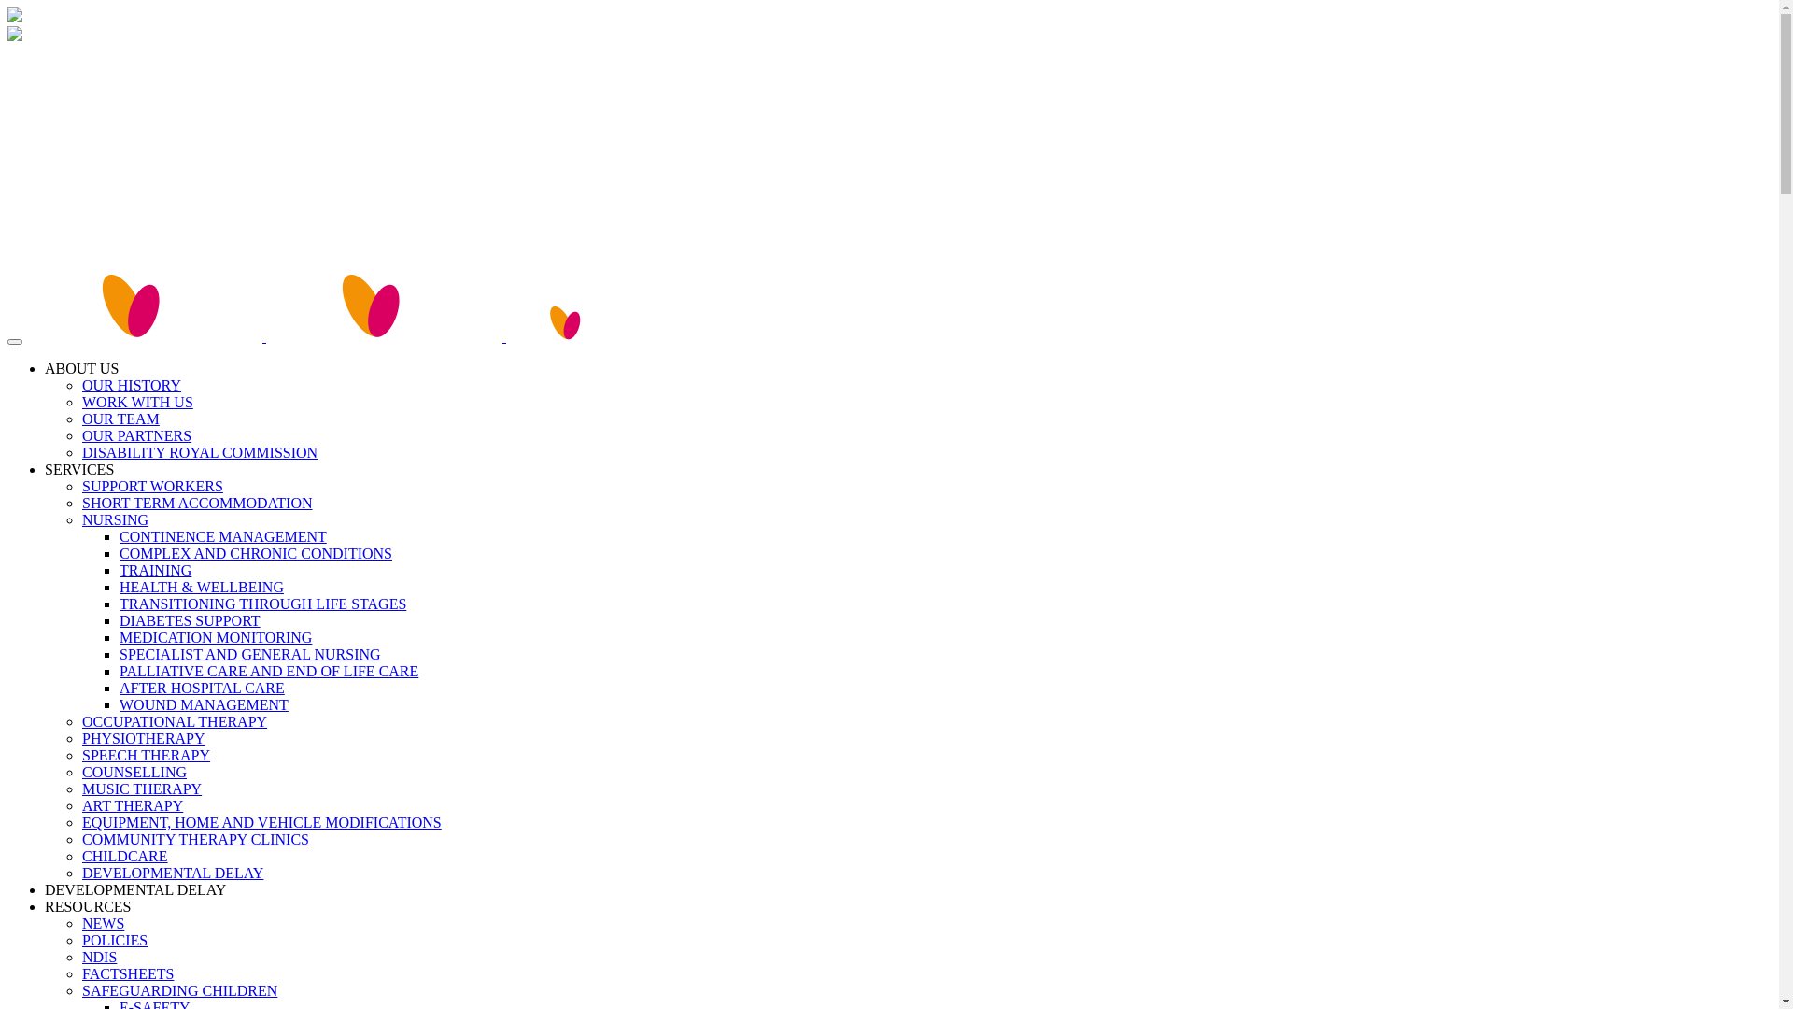  I want to click on RESOURCES, so click(88, 906).